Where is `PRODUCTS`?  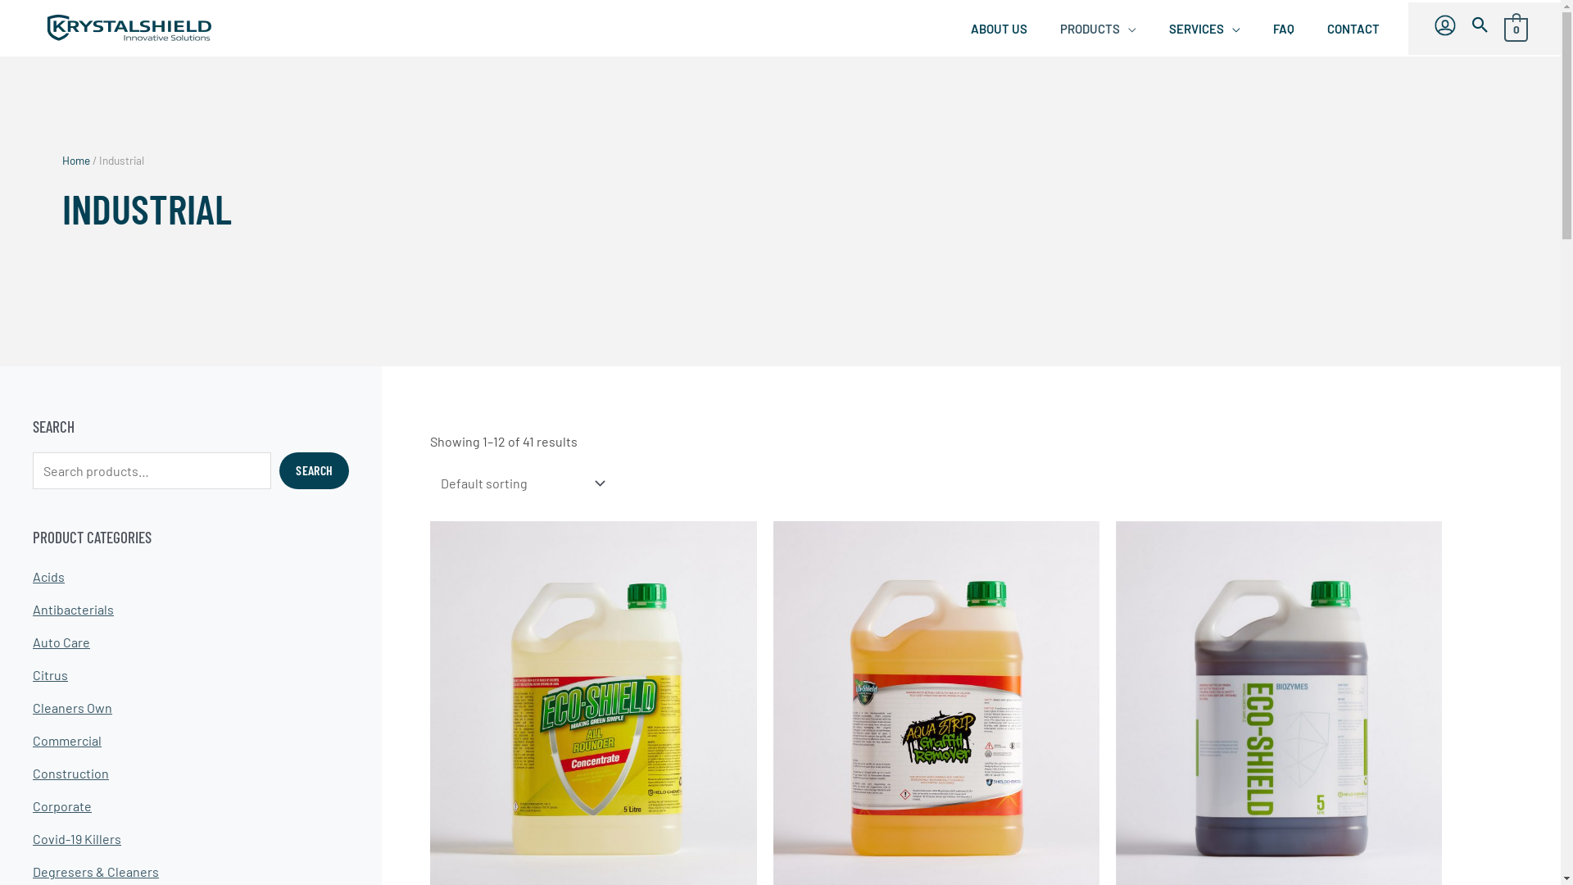 PRODUCTS is located at coordinates (1095, 28).